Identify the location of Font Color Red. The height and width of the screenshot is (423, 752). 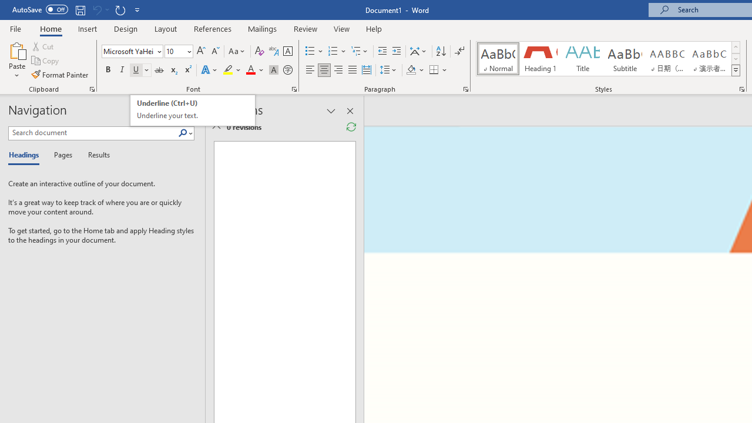
(250, 70).